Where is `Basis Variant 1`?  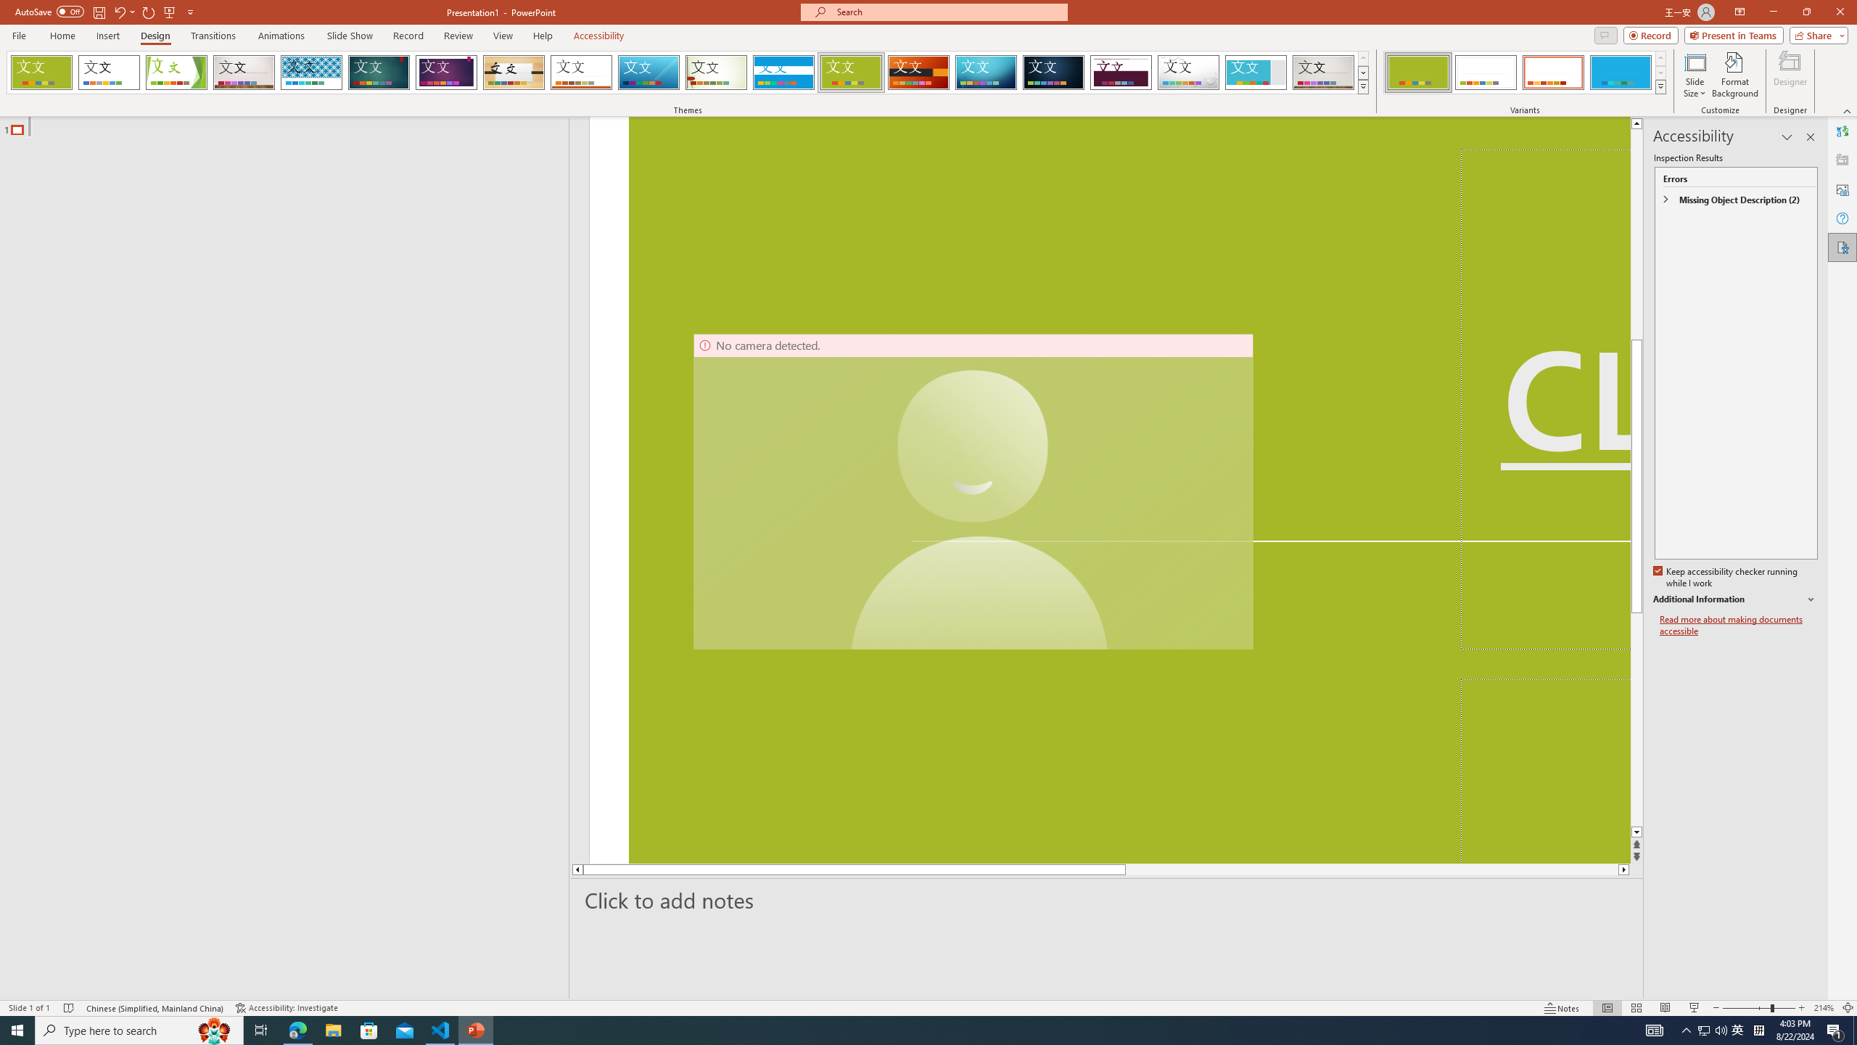 Basis Variant 1 is located at coordinates (1418, 73).